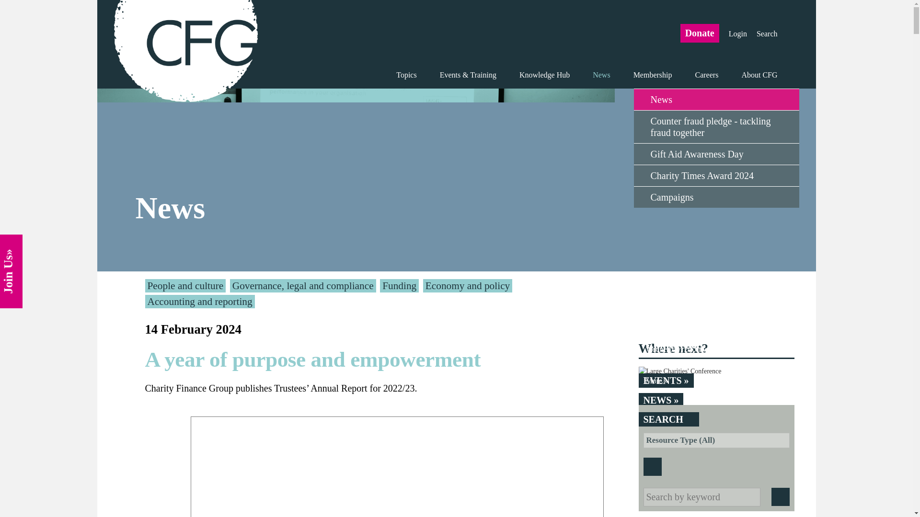 Image resolution: width=920 pixels, height=517 pixels. I want to click on Search, so click(767, 34).